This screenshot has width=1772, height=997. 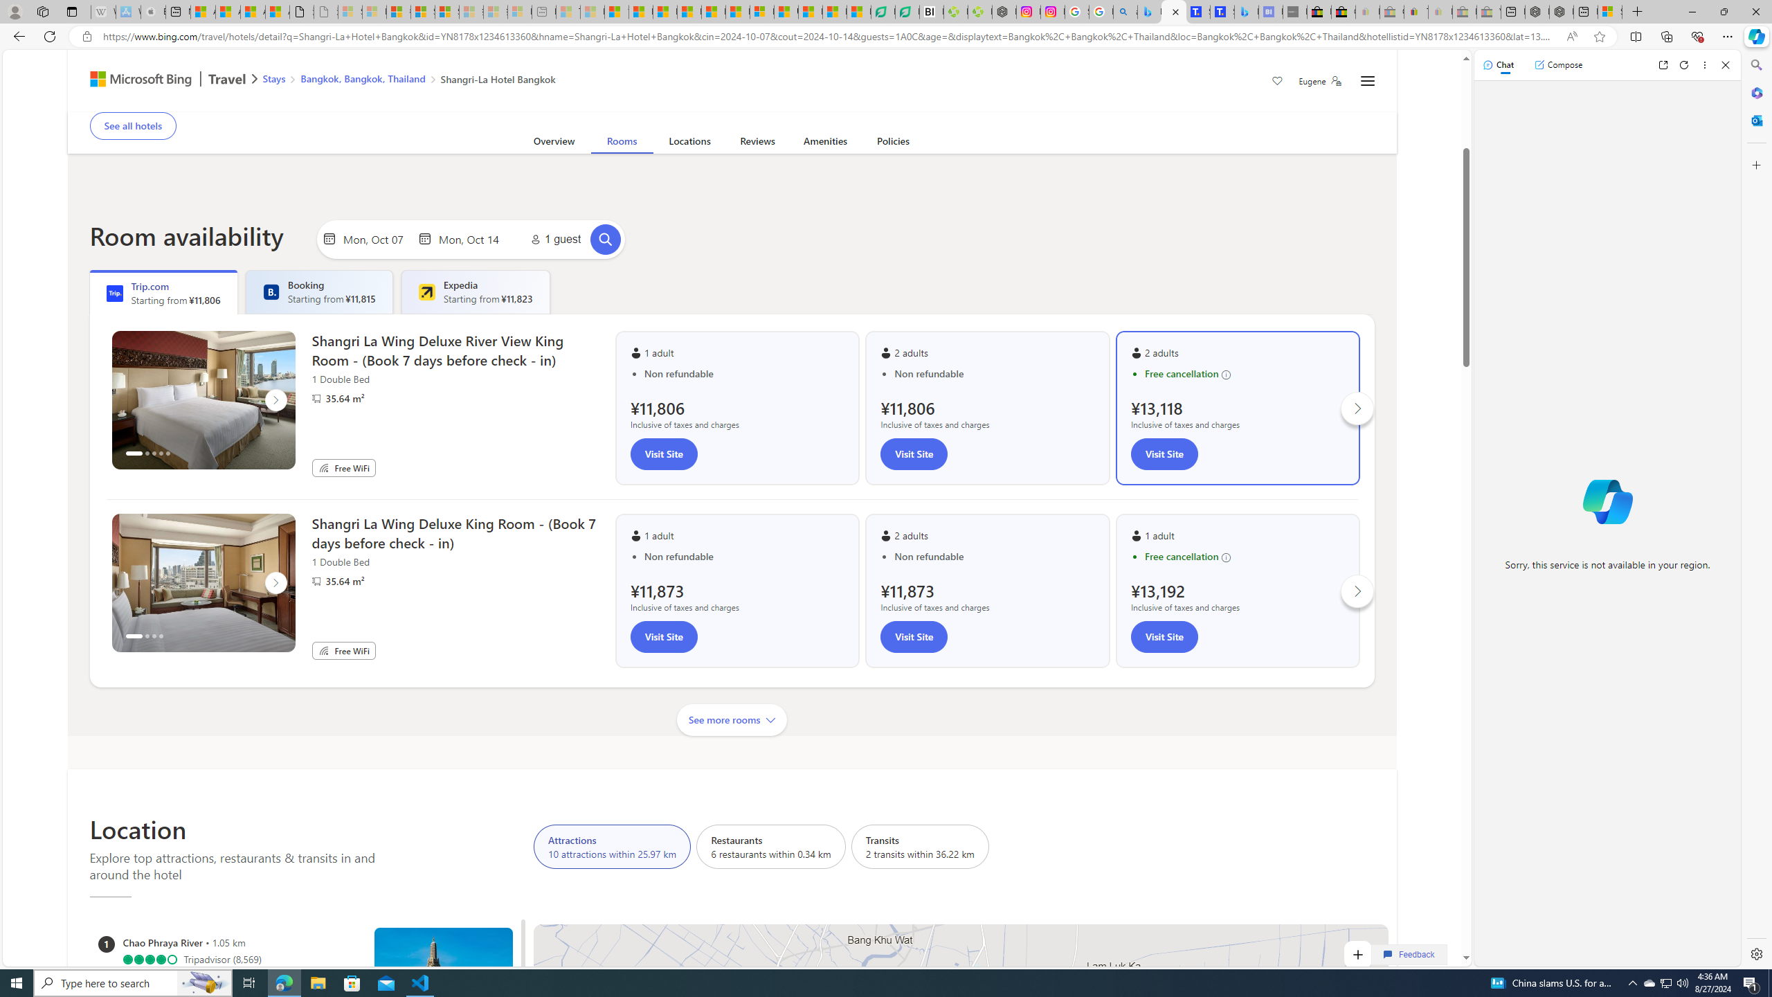 I want to click on Marine life - MSN - Sleeping, so click(x=593, y=12).